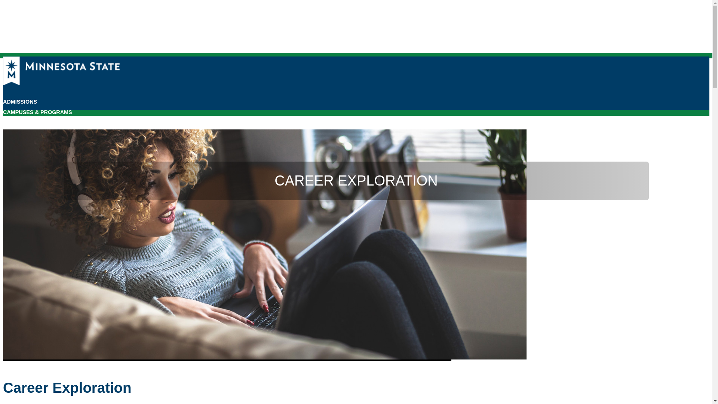 The image size is (718, 404). Describe the element at coordinates (13, 133) in the screenshot. I see `Ask Us for Help` at that location.